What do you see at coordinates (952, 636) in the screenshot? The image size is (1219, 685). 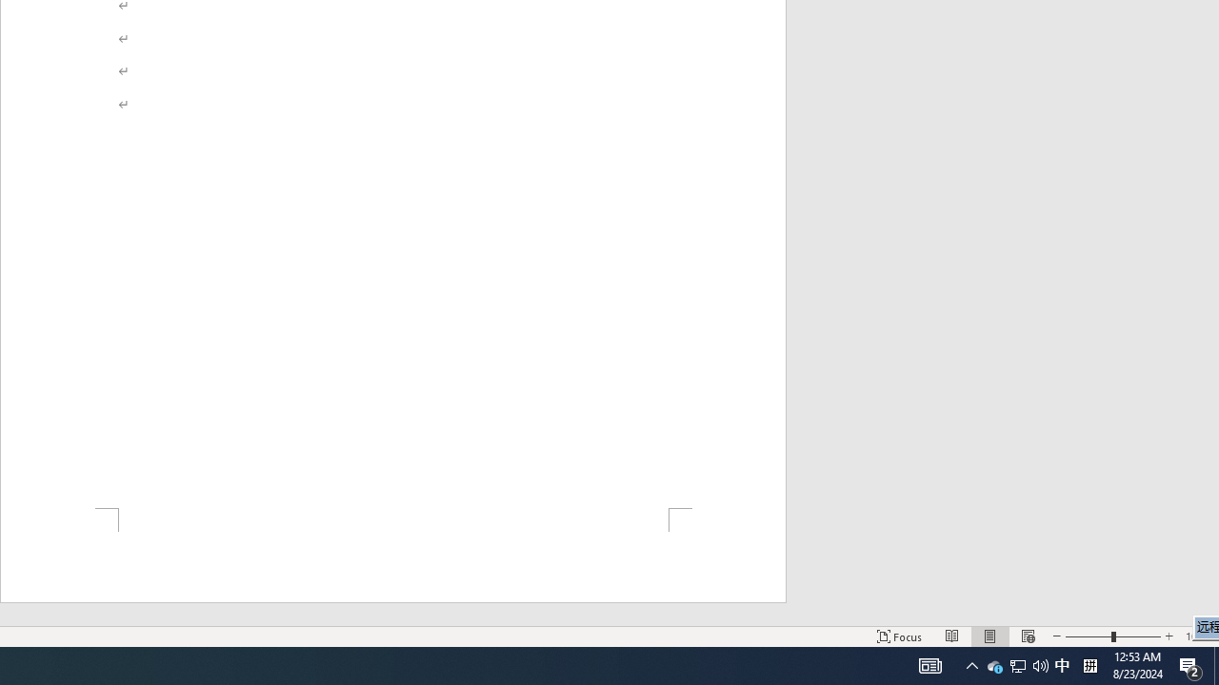 I see `Read Mode` at bounding box center [952, 636].